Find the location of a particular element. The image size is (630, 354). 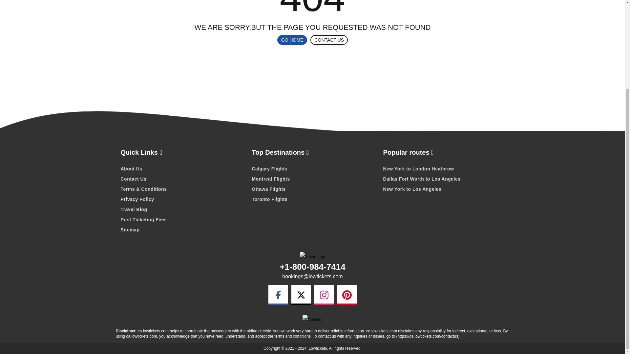

Contact Us is located at coordinates (181, 179).